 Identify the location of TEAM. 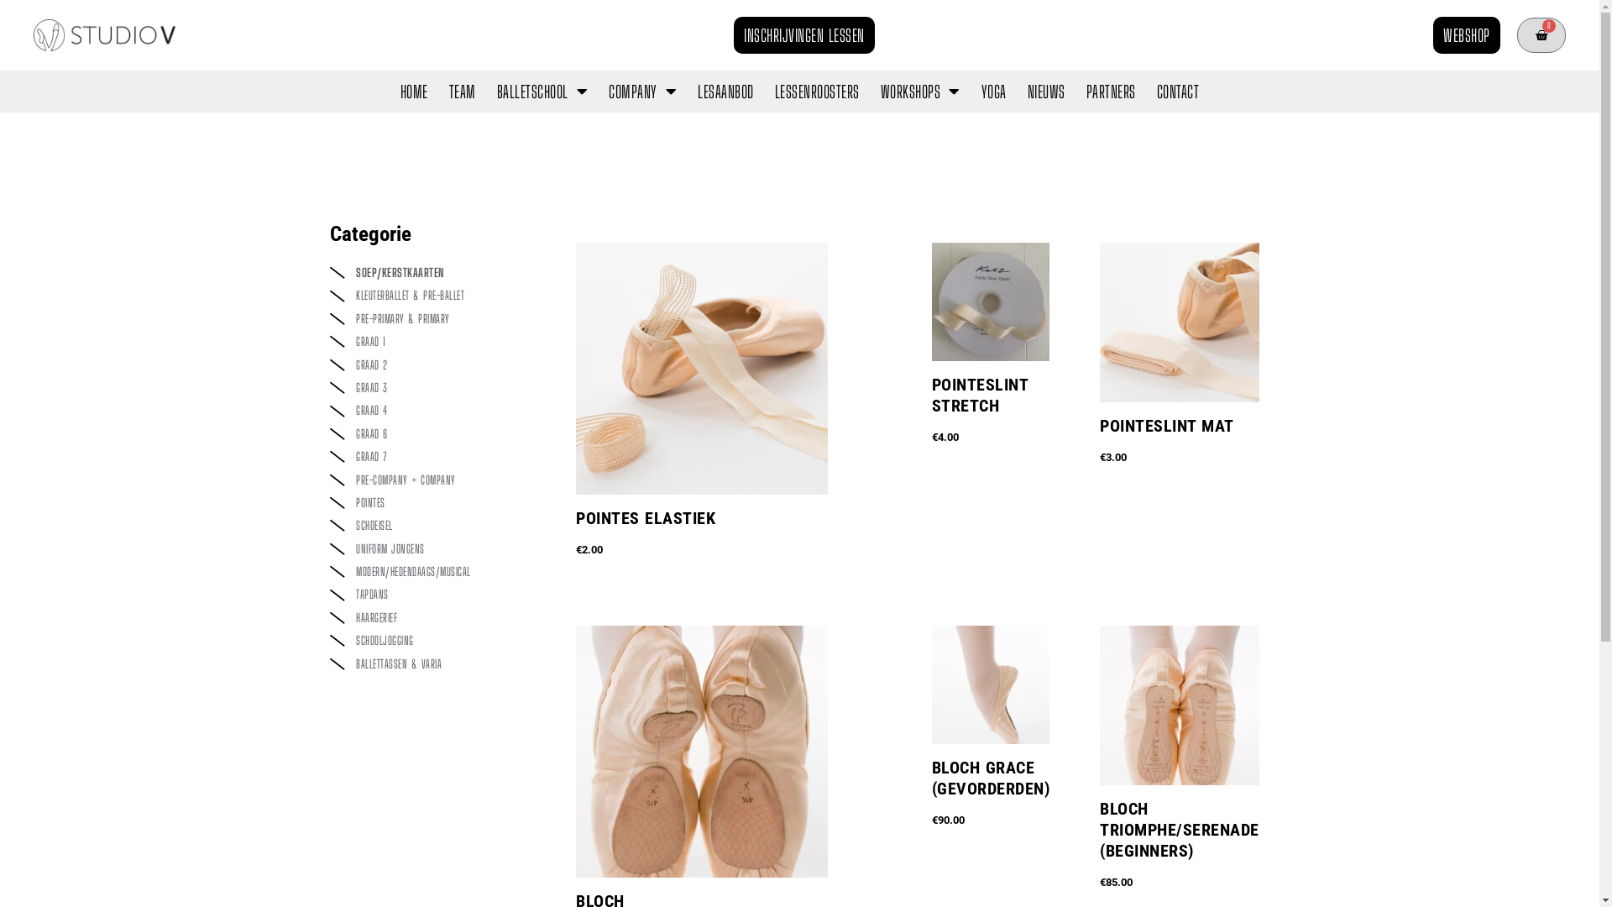
(463, 92).